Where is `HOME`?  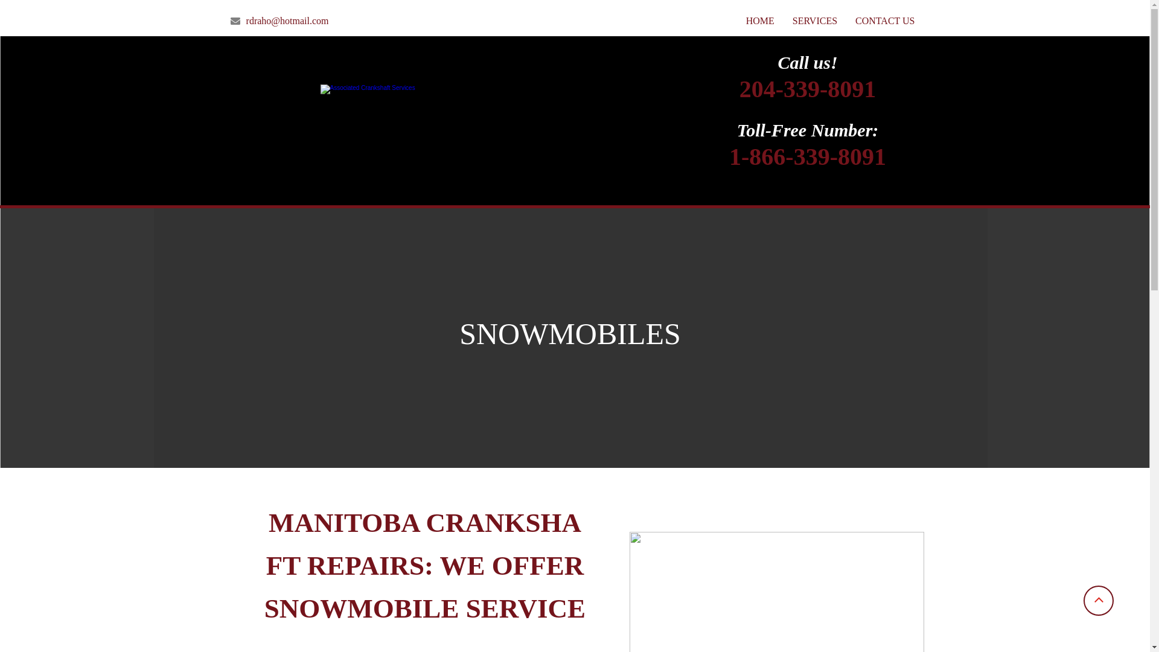 HOME is located at coordinates (761, 21).